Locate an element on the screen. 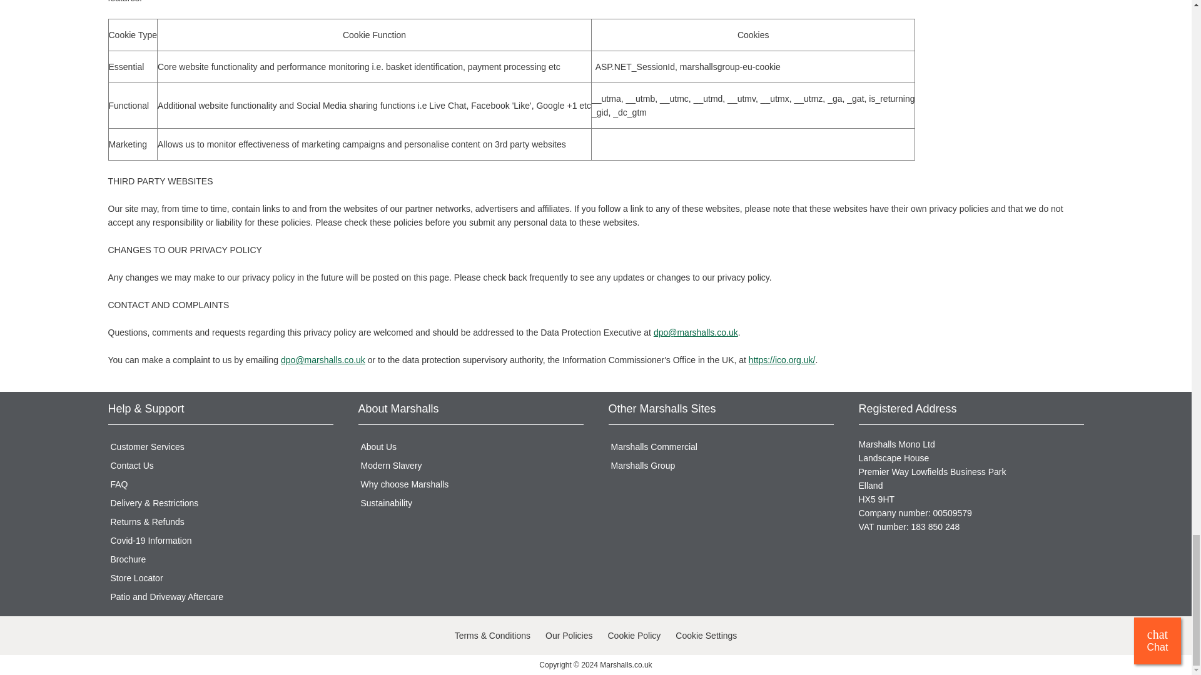  Visa Debit is located at coordinates (145, 637).